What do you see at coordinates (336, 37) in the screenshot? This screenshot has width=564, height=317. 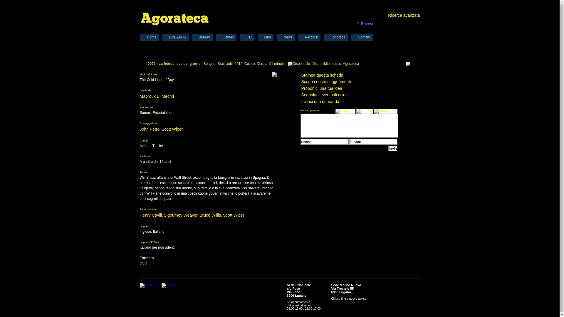 I see `Fonoteca` at bounding box center [336, 37].